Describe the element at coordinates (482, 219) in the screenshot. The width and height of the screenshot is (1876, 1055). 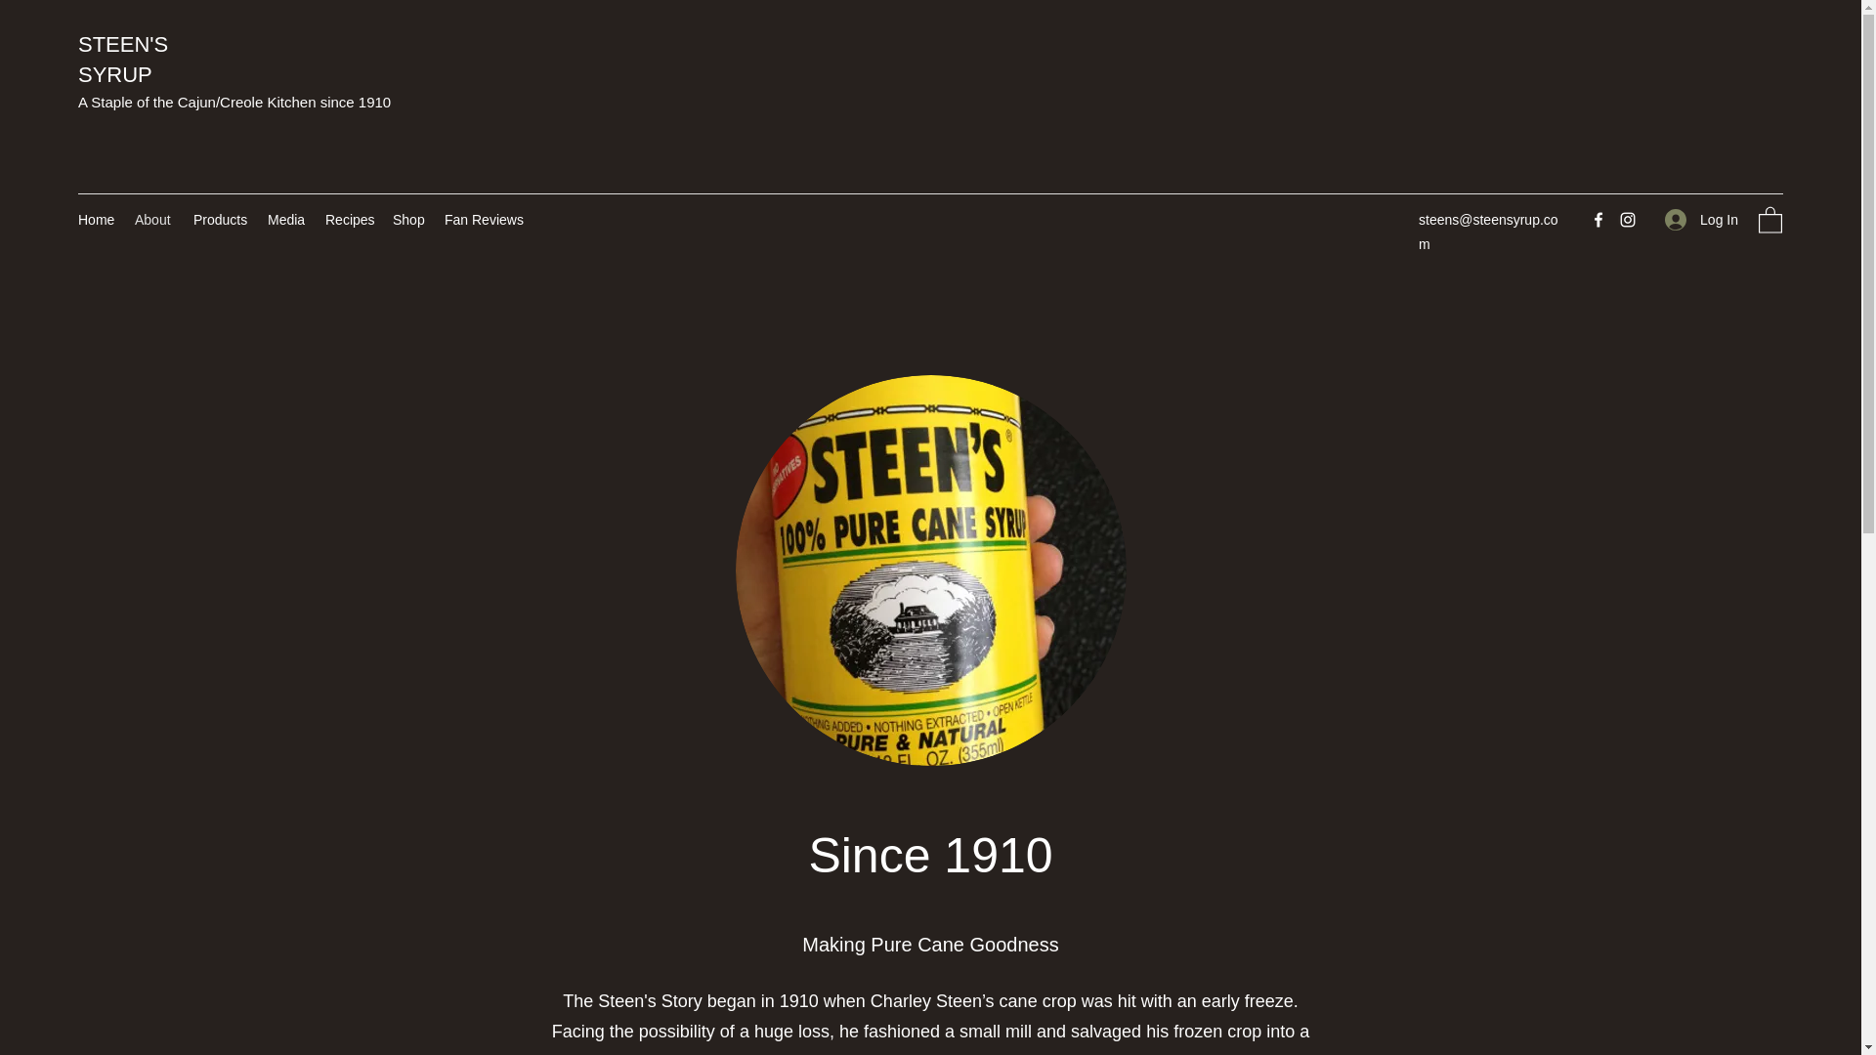
I see `Fan Reviews` at that location.